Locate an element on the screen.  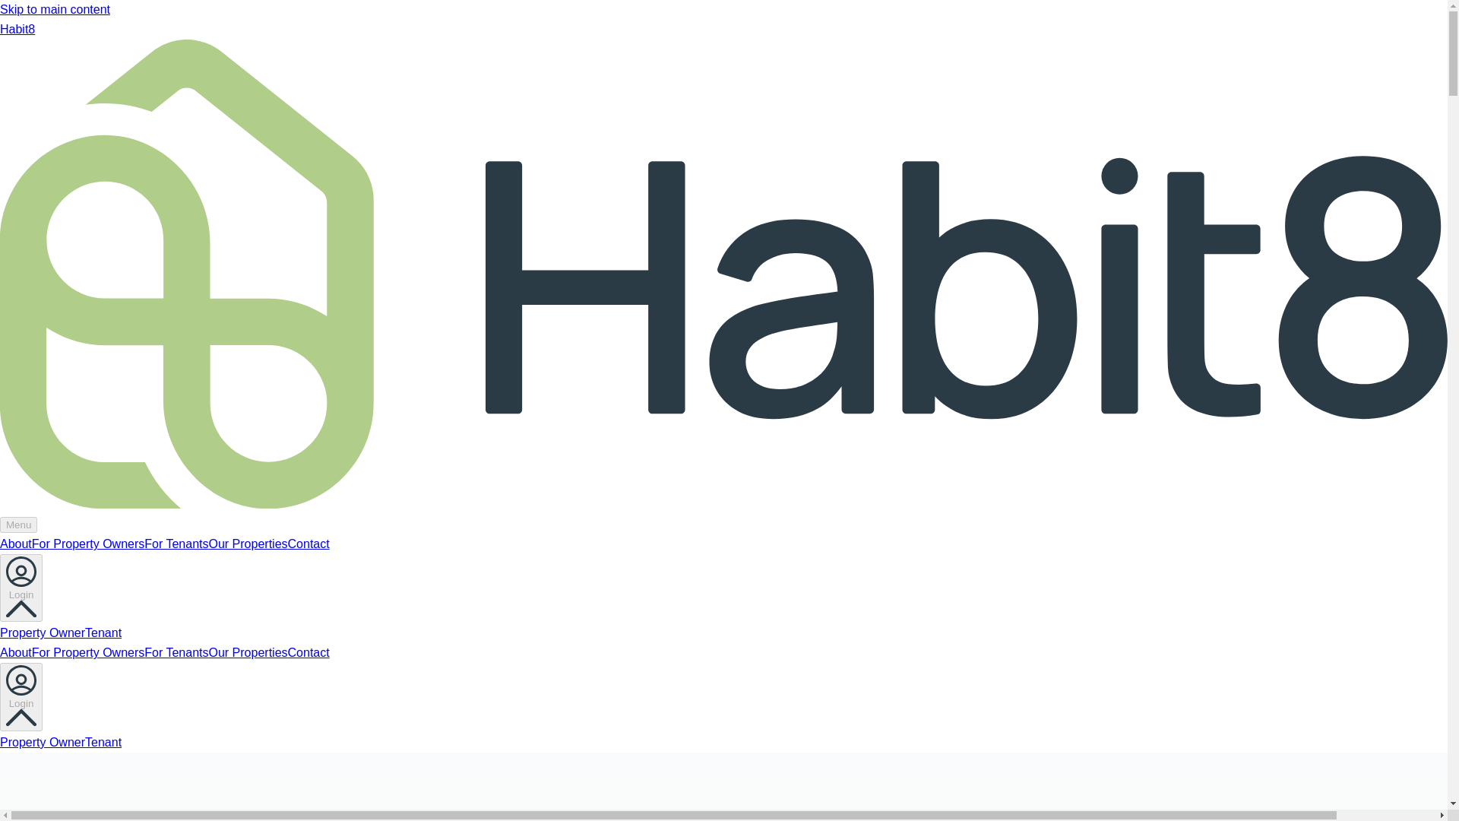
For Property Owners is located at coordinates (88, 544).